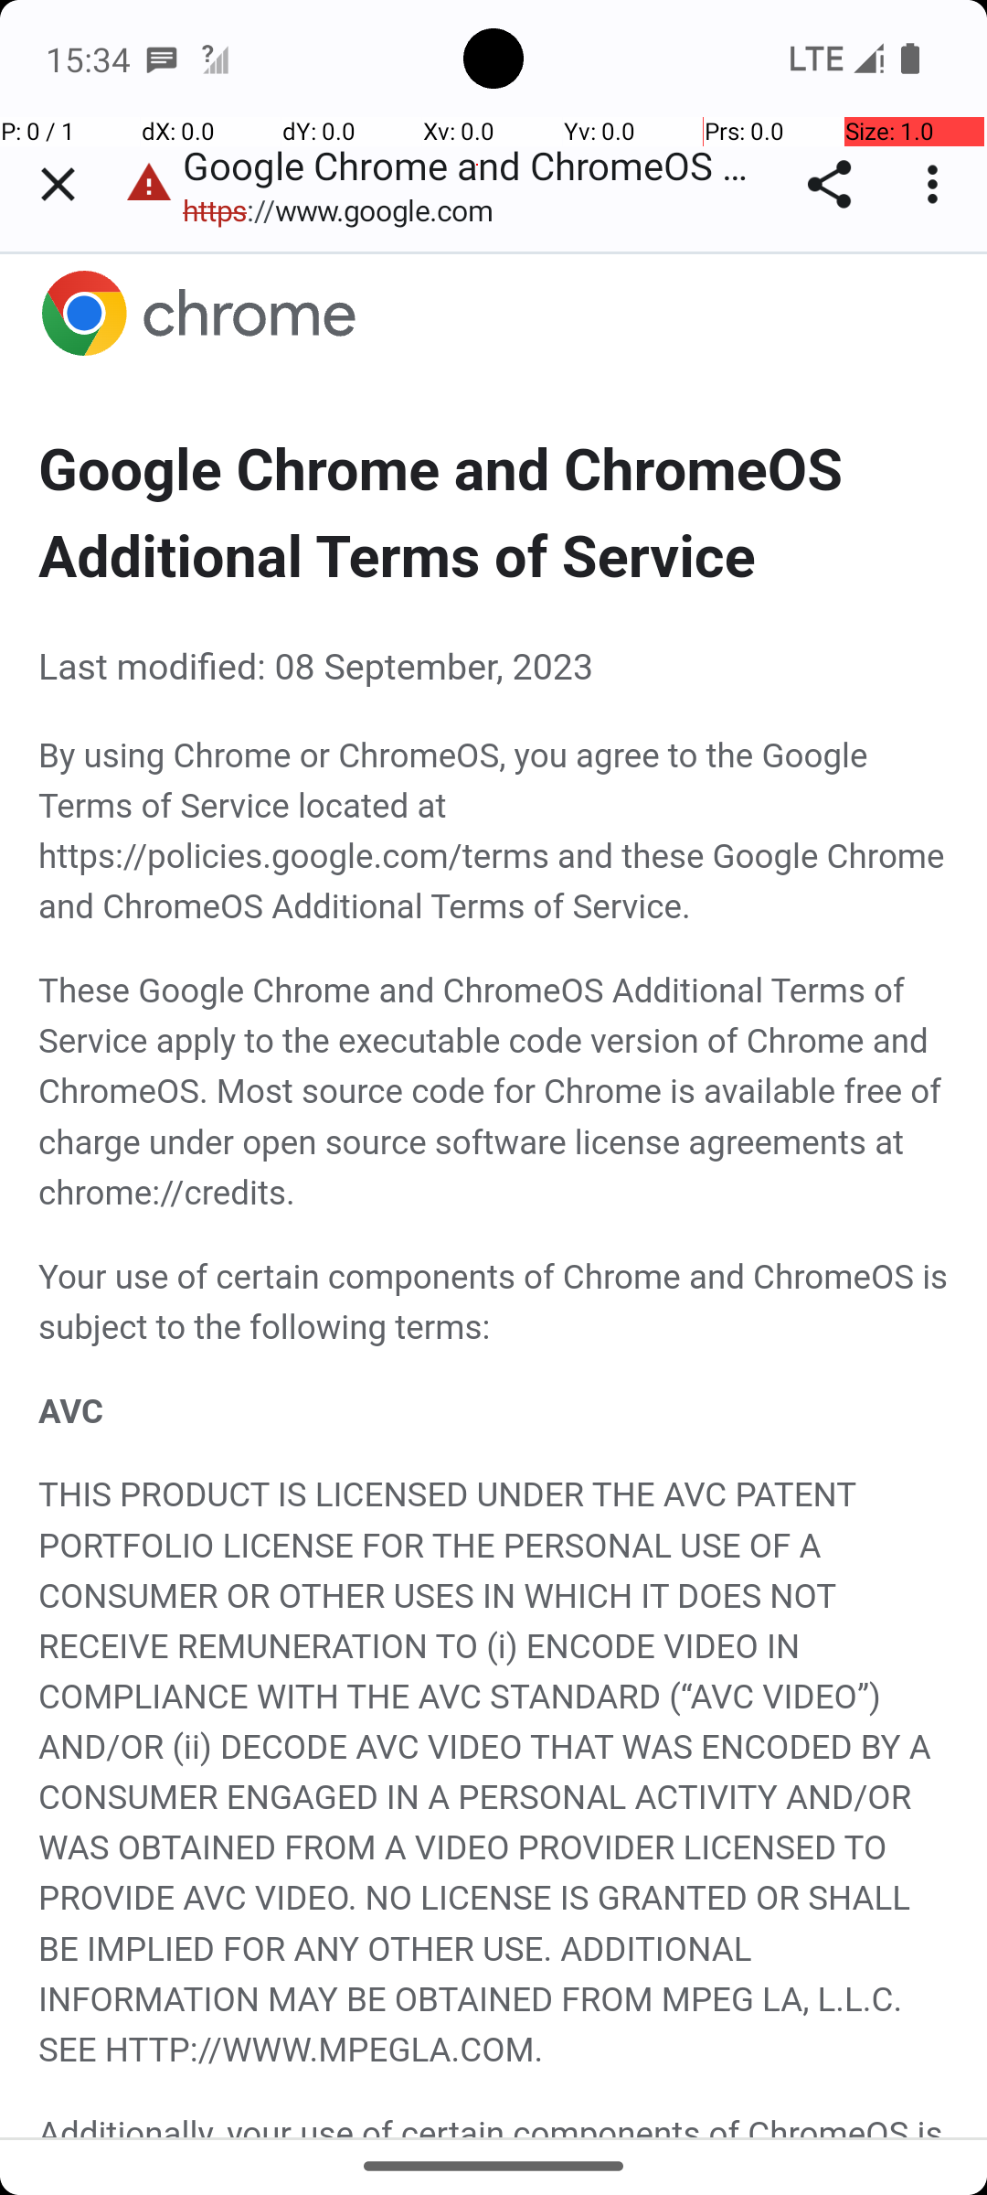 The image size is (987, 2195). What do you see at coordinates (495, 2124) in the screenshot?
I see `Additionally, your use of certain components of ChromeOS is subject to the following terms:` at bounding box center [495, 2124].